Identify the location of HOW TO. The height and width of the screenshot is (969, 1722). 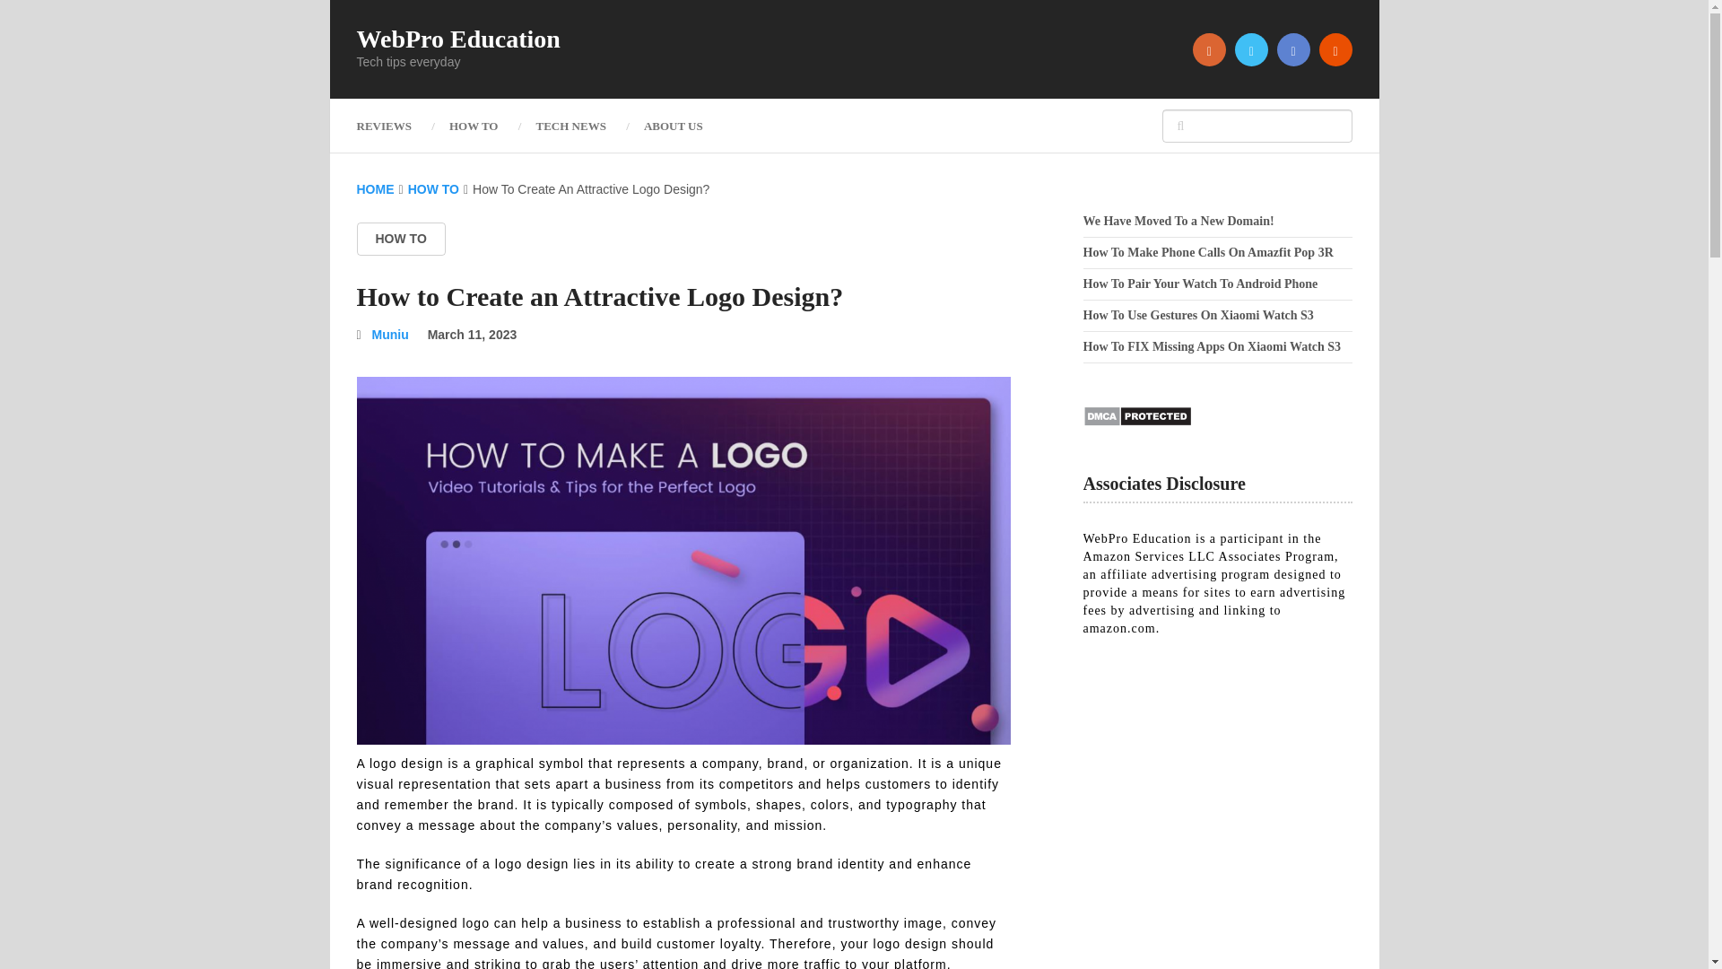
(434, 189).